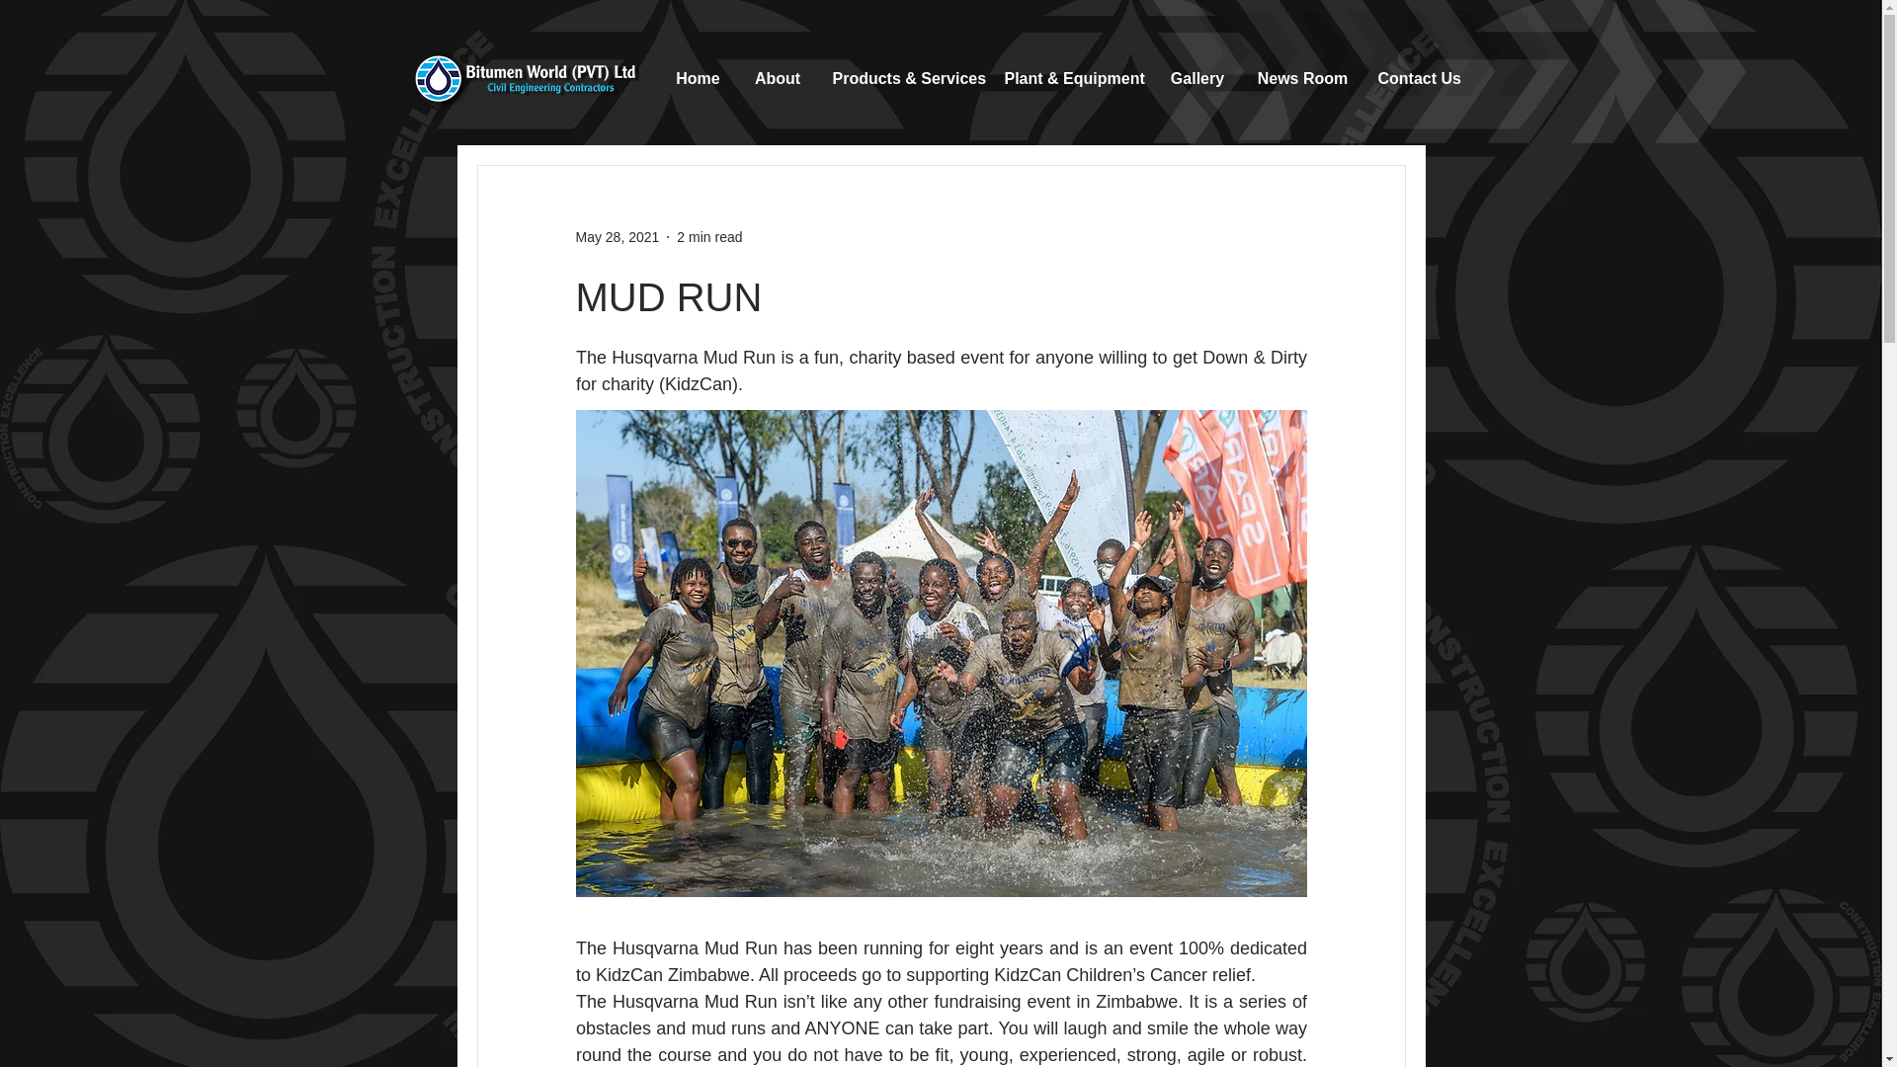 This screenshot has width=1897, height=1067. What do you see at coordinates (617, 237) in the screenshot?
I see `May 28, 2021` at bounding box center [617, 237].